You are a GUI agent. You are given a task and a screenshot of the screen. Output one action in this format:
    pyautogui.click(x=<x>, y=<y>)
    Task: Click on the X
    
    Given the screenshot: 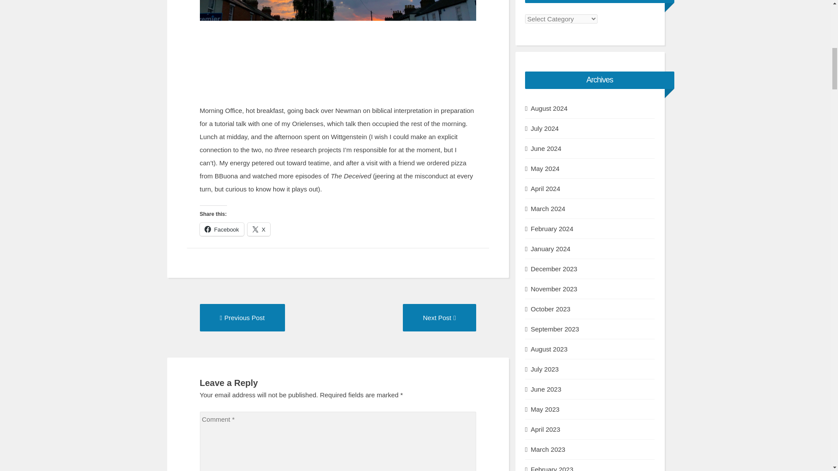 What is the action you would take?
    pyautogui.click(x=259, y=229)
    